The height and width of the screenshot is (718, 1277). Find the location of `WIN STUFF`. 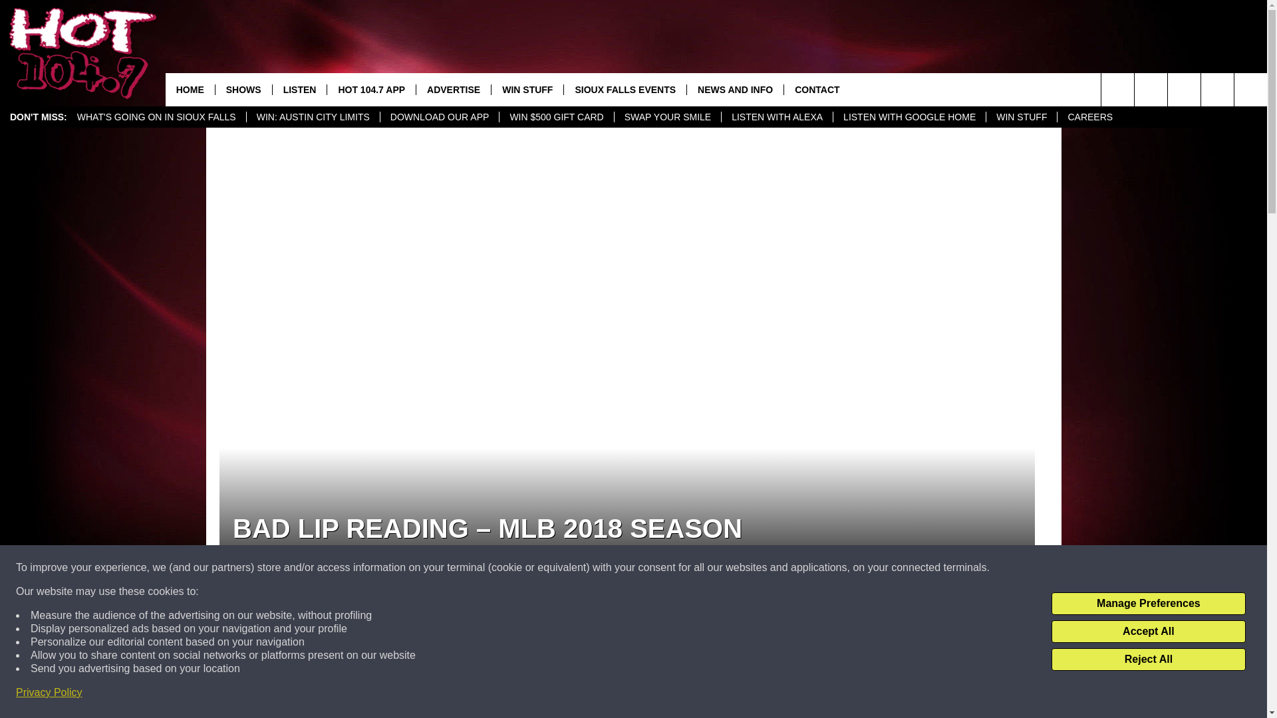

WIN STUFF is located at coordinates (527, 89).